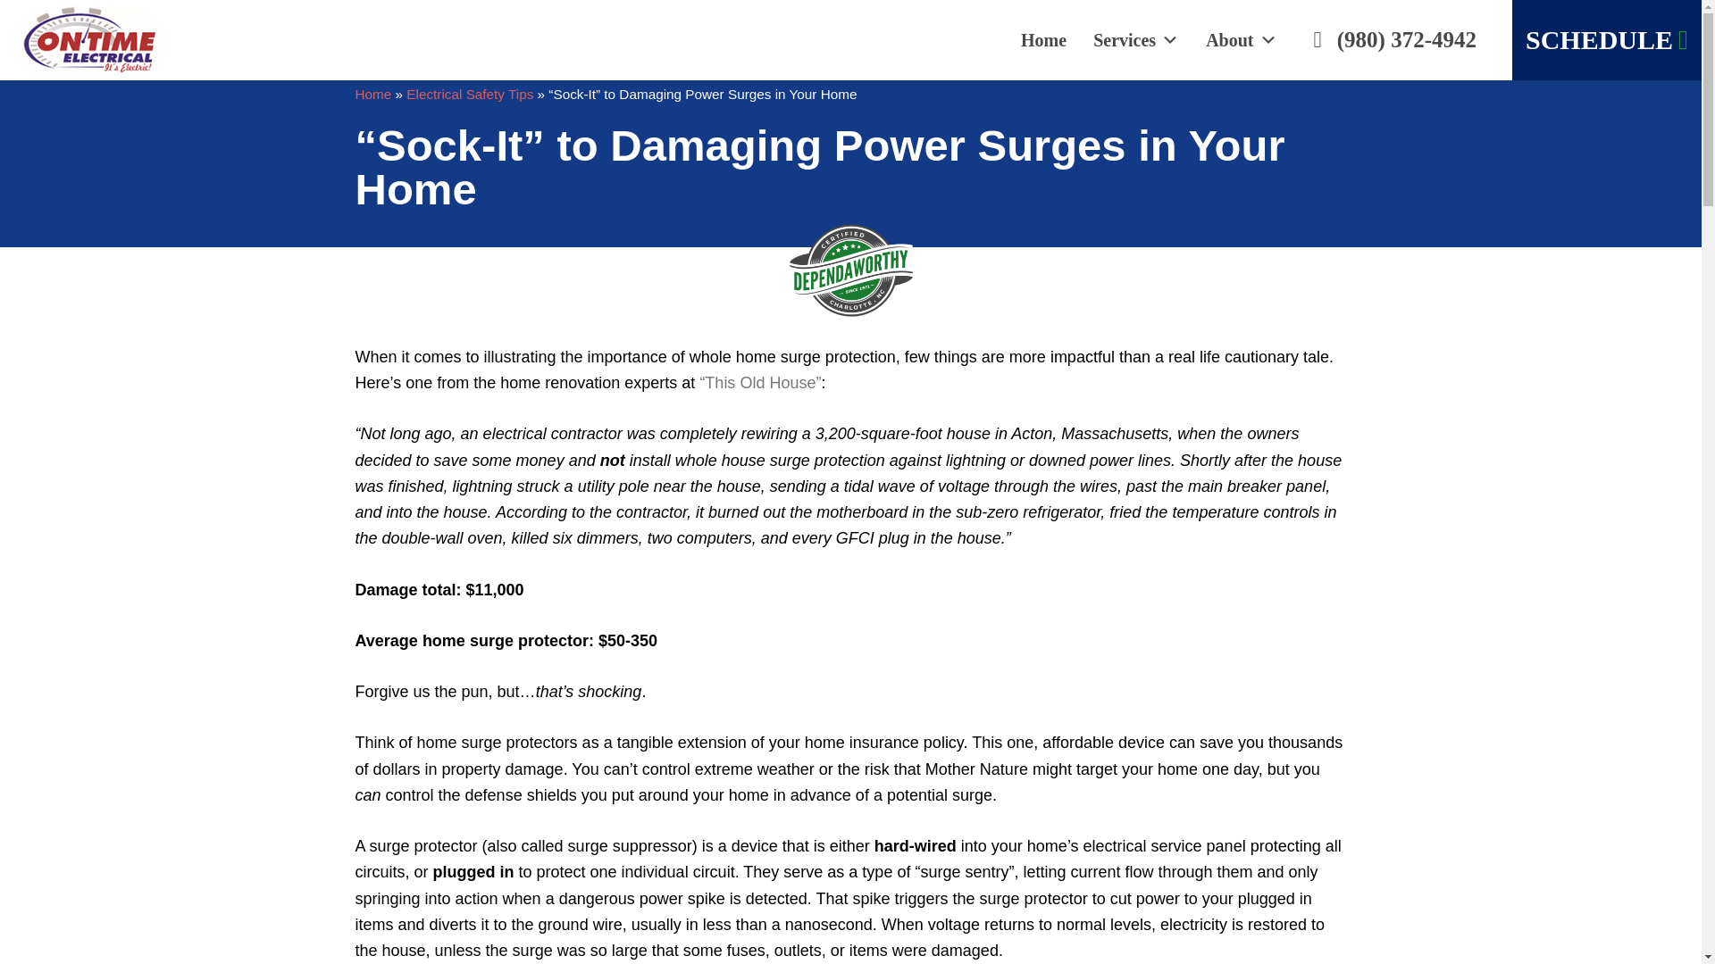  I want to click on Home, so click(1043, 39).